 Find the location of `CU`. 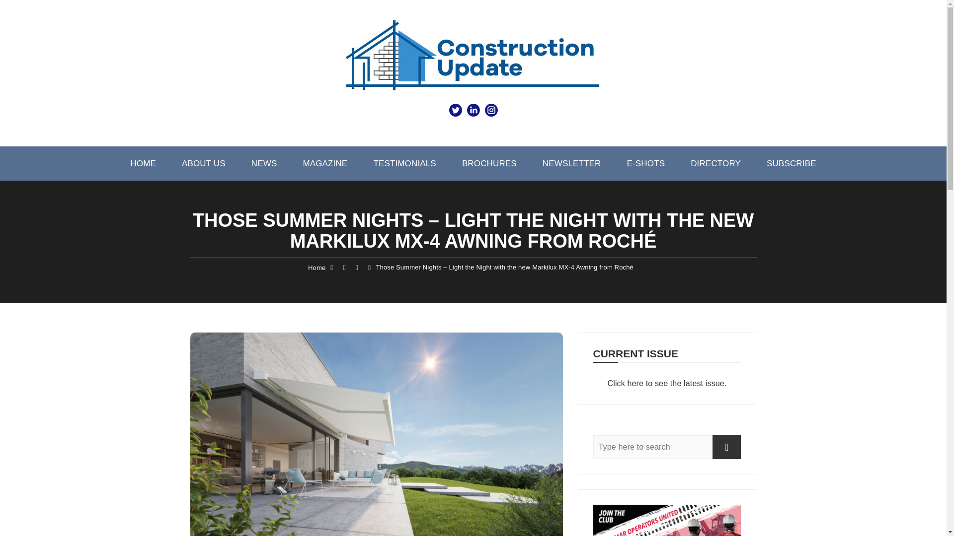

CU is located at coordinates (473, 60).